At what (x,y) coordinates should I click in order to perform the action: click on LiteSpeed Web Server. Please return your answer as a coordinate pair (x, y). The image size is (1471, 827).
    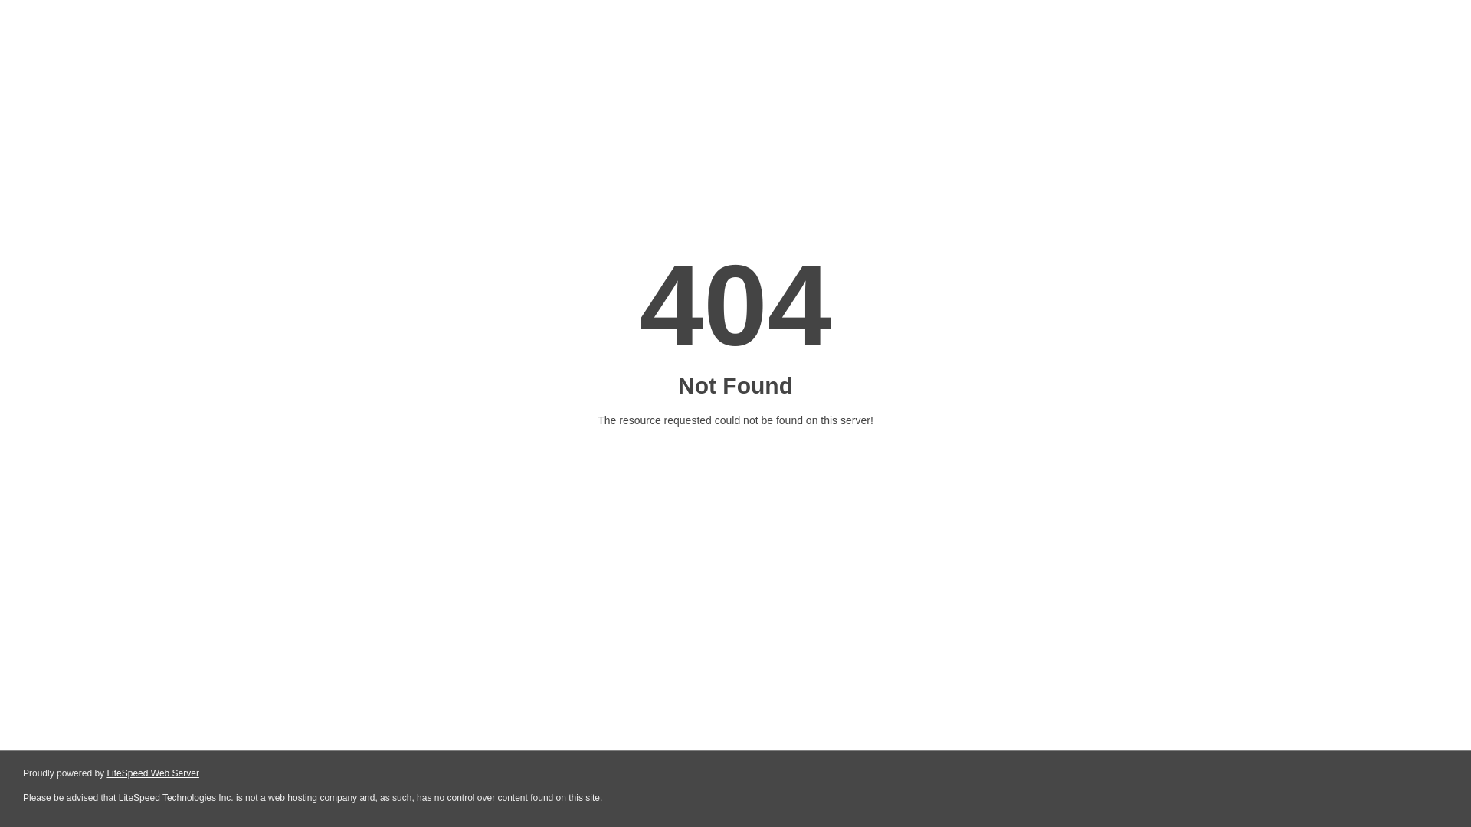
    Looking at the image, I should click on (153, 773).